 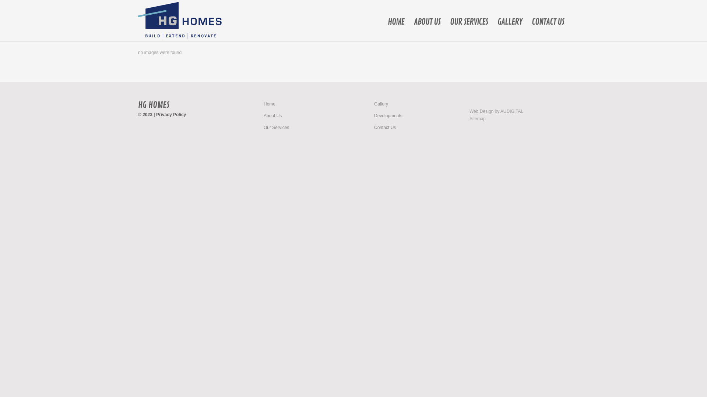 What do you see at coordinates (385, 128) in the screenshot?
I see `Contact Us` at bounding box center [385, 128].